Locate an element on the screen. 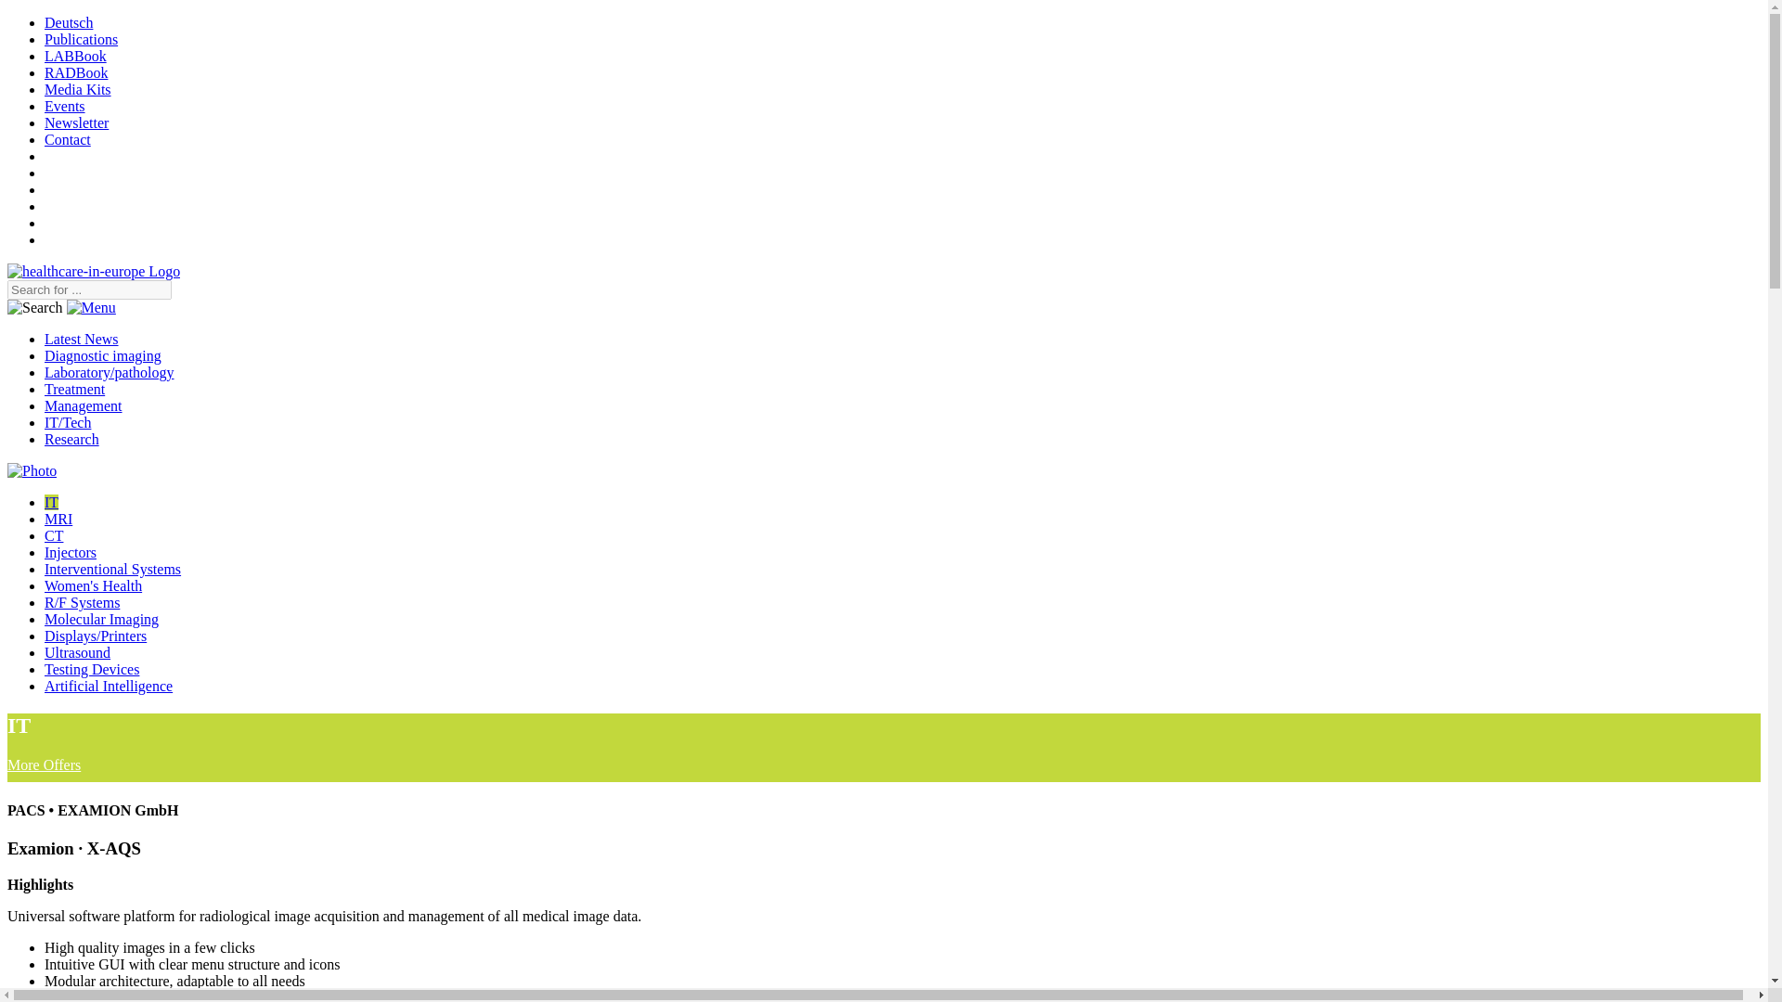 The width and height of the screenshot is (1782, 1002). MRI is located at coordinates (58, 519).